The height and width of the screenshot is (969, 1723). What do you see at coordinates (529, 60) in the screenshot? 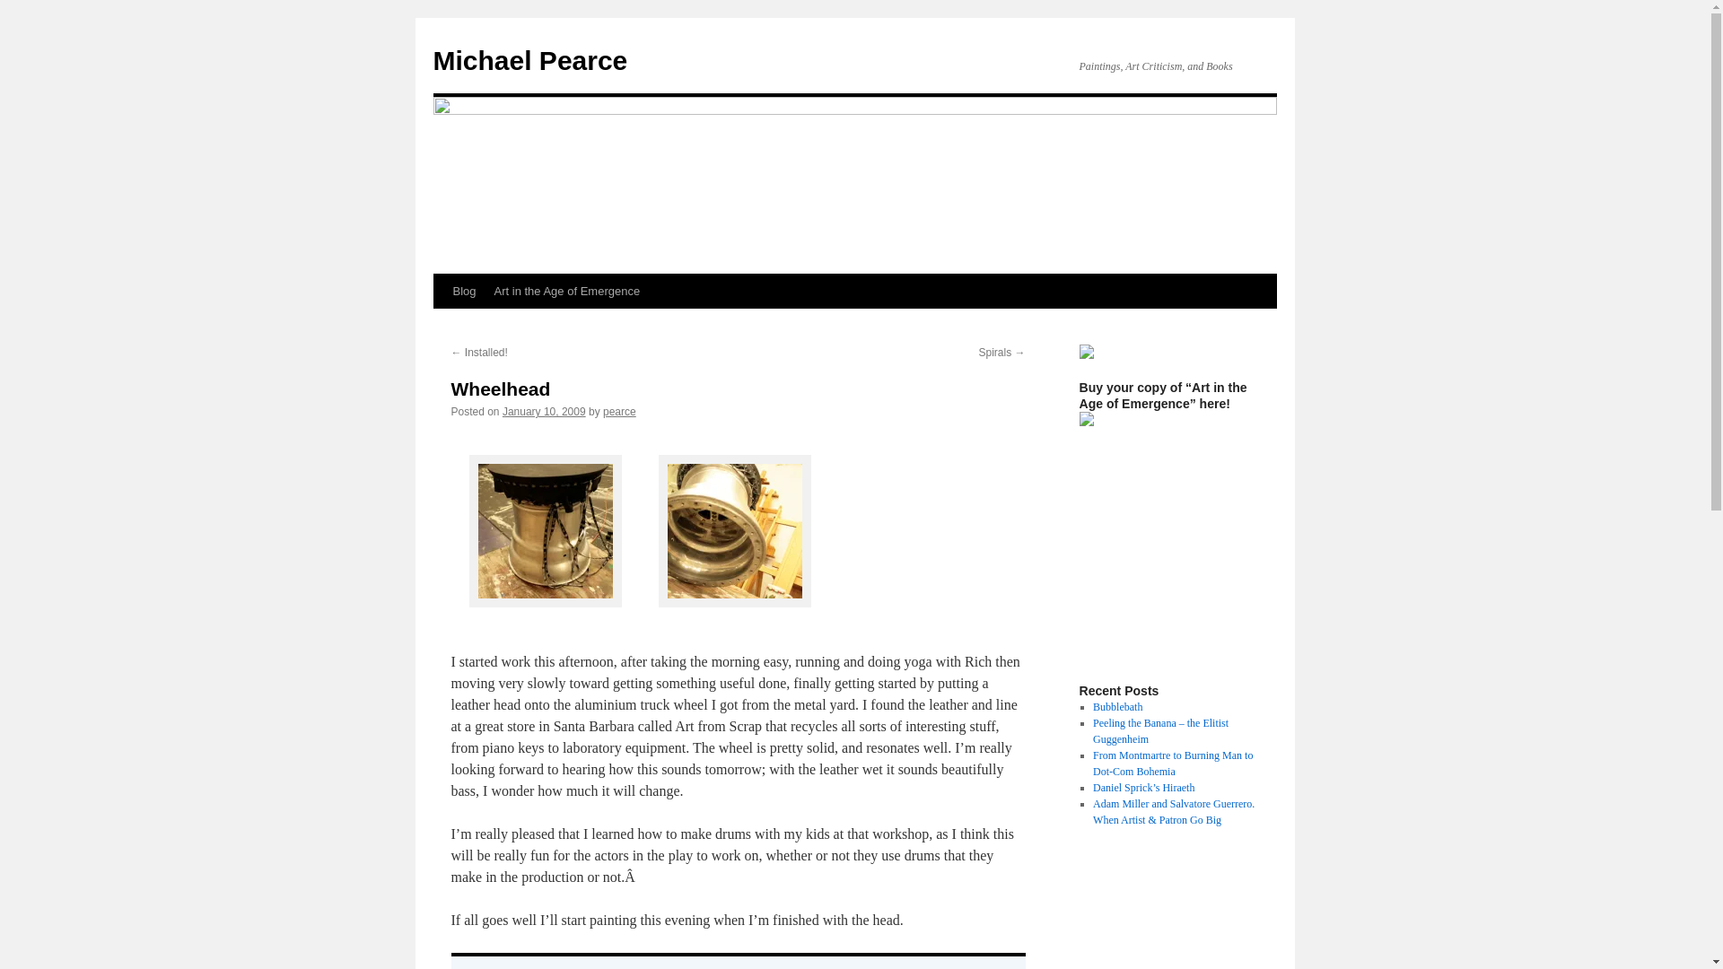
I see `Michael Pearce` at bounding box center [529, 60].